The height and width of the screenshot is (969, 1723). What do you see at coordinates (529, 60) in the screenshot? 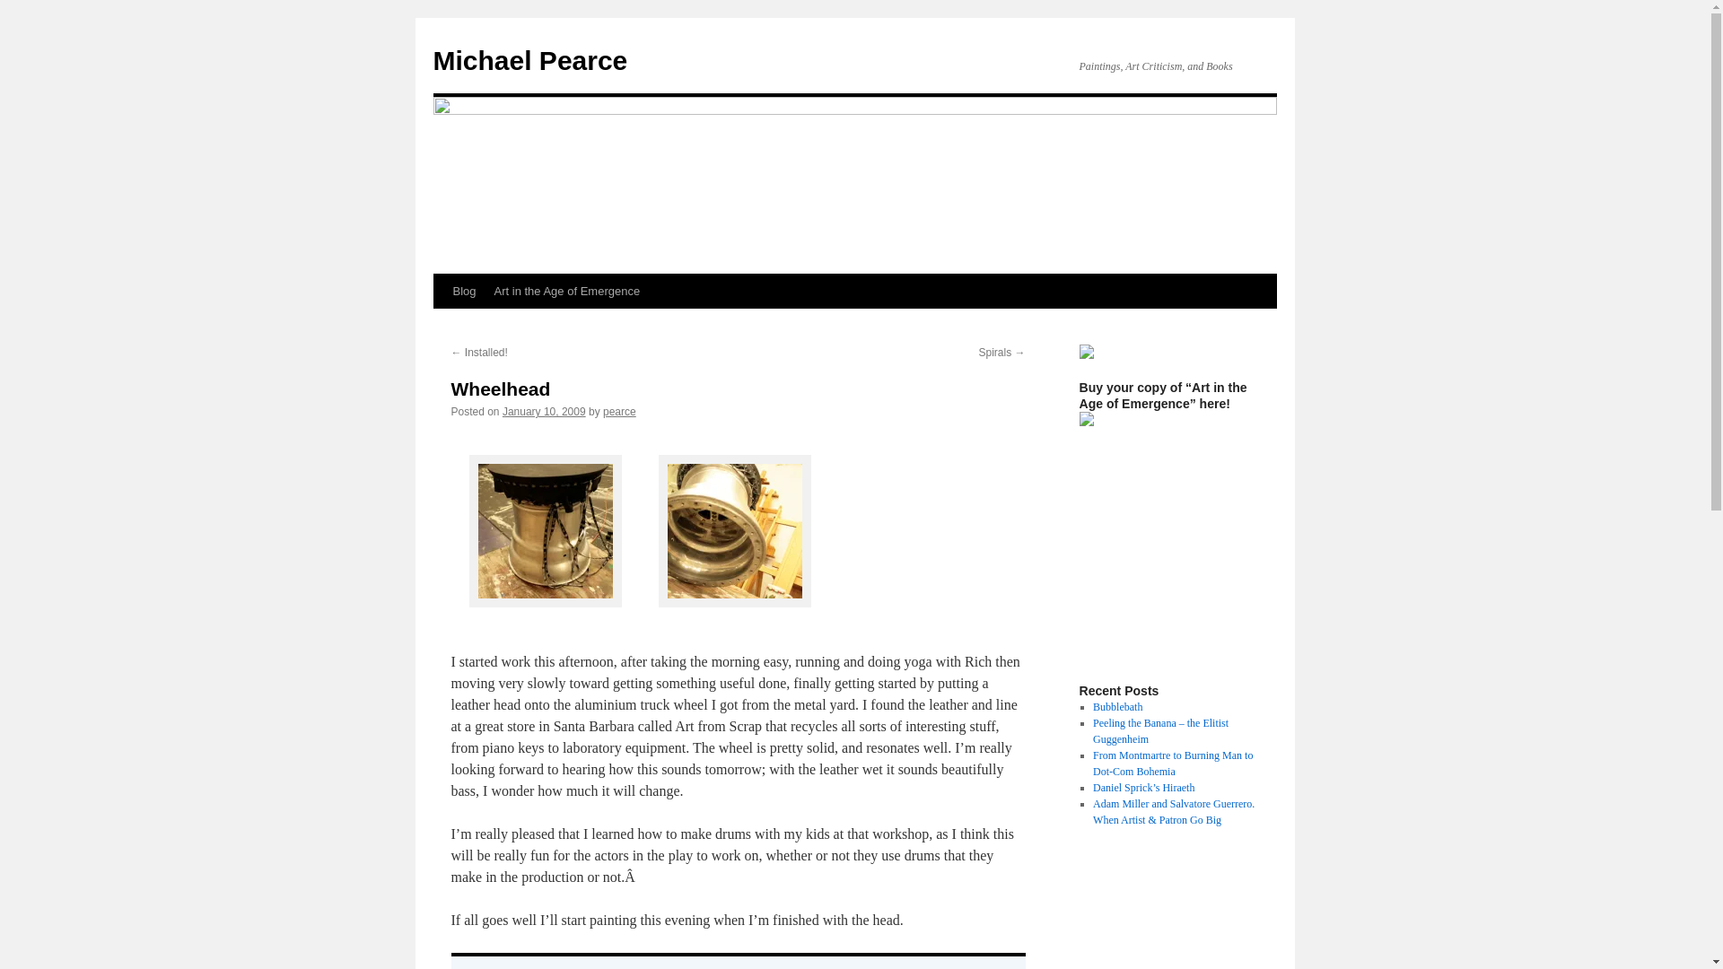
I see `Michael Pearce` at bounding box center [529, 60].